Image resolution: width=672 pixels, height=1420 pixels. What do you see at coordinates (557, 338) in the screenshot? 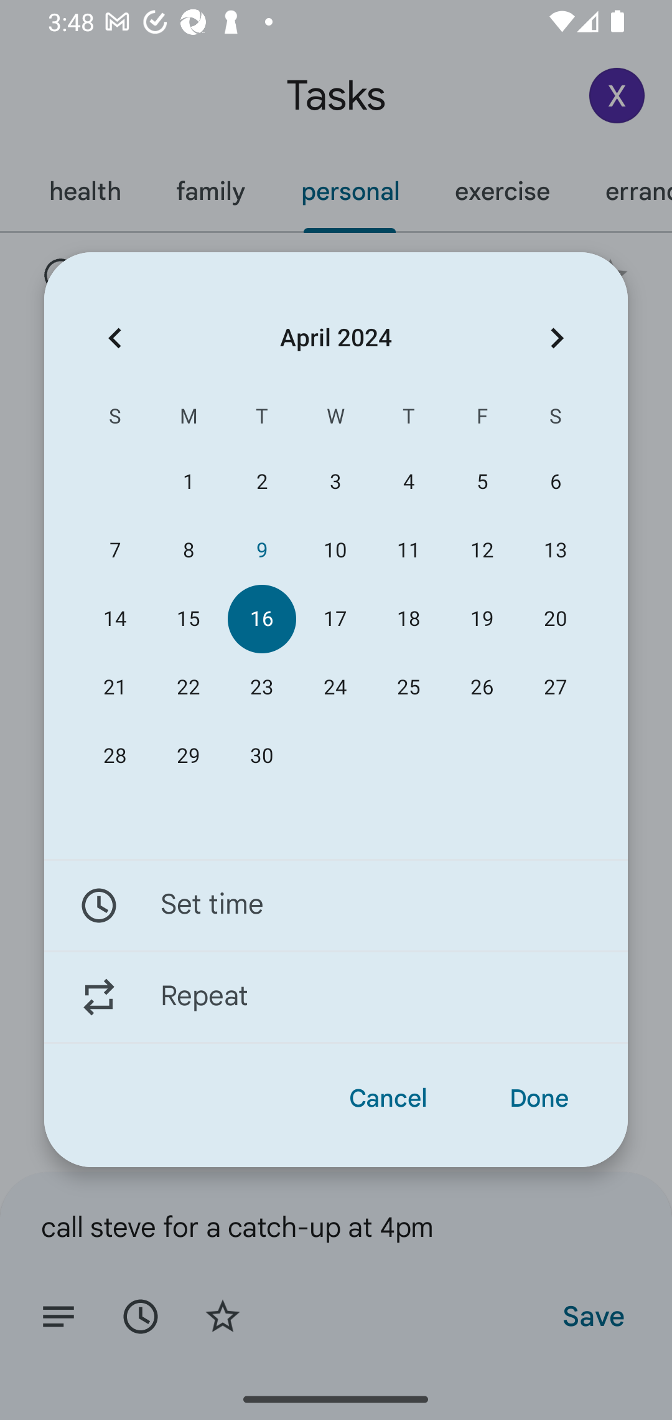
I see `Next month` at bounding box center [557, 338].